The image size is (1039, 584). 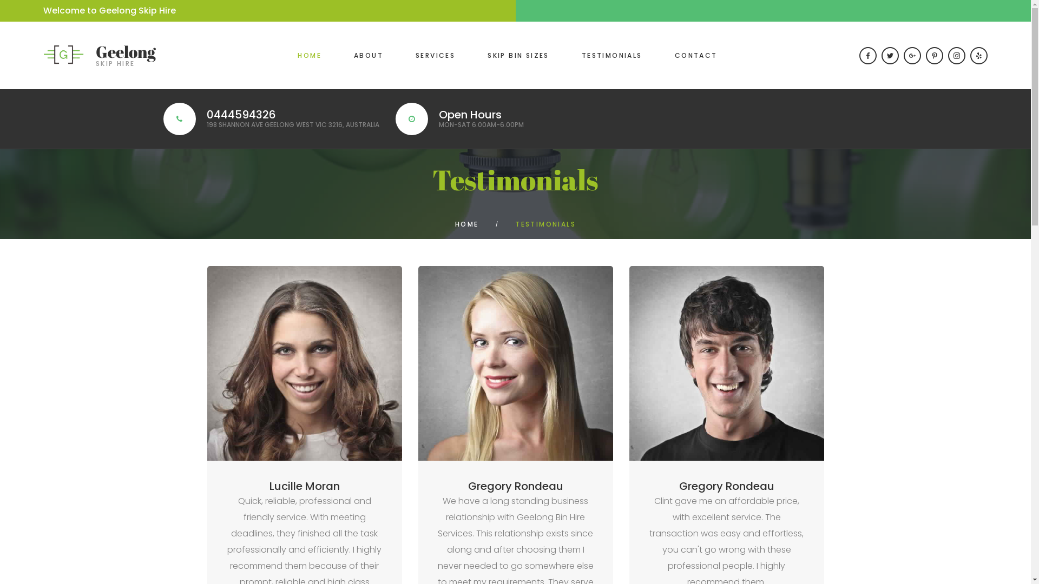 What do you see at coordinates (435, 55) in the screenshot?
I see `SERVICES` at bounding box center [435, 55].